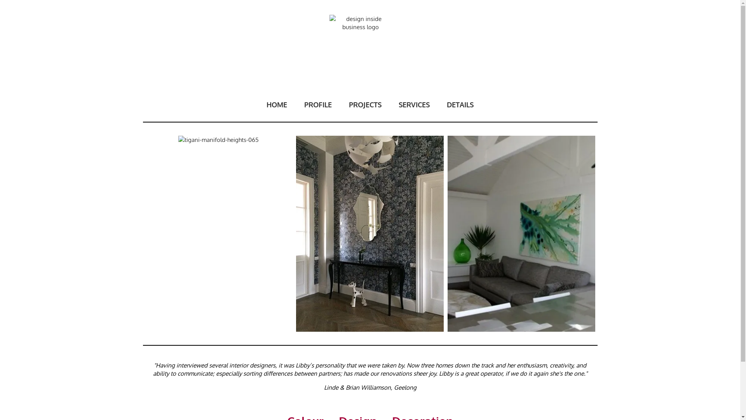 Image resolution: width=746 pixels, height=420 pixels. What do you see at coordinates (318, 104) in the screenshot?
I see `PROFILE` at bounding box center [318, 104].